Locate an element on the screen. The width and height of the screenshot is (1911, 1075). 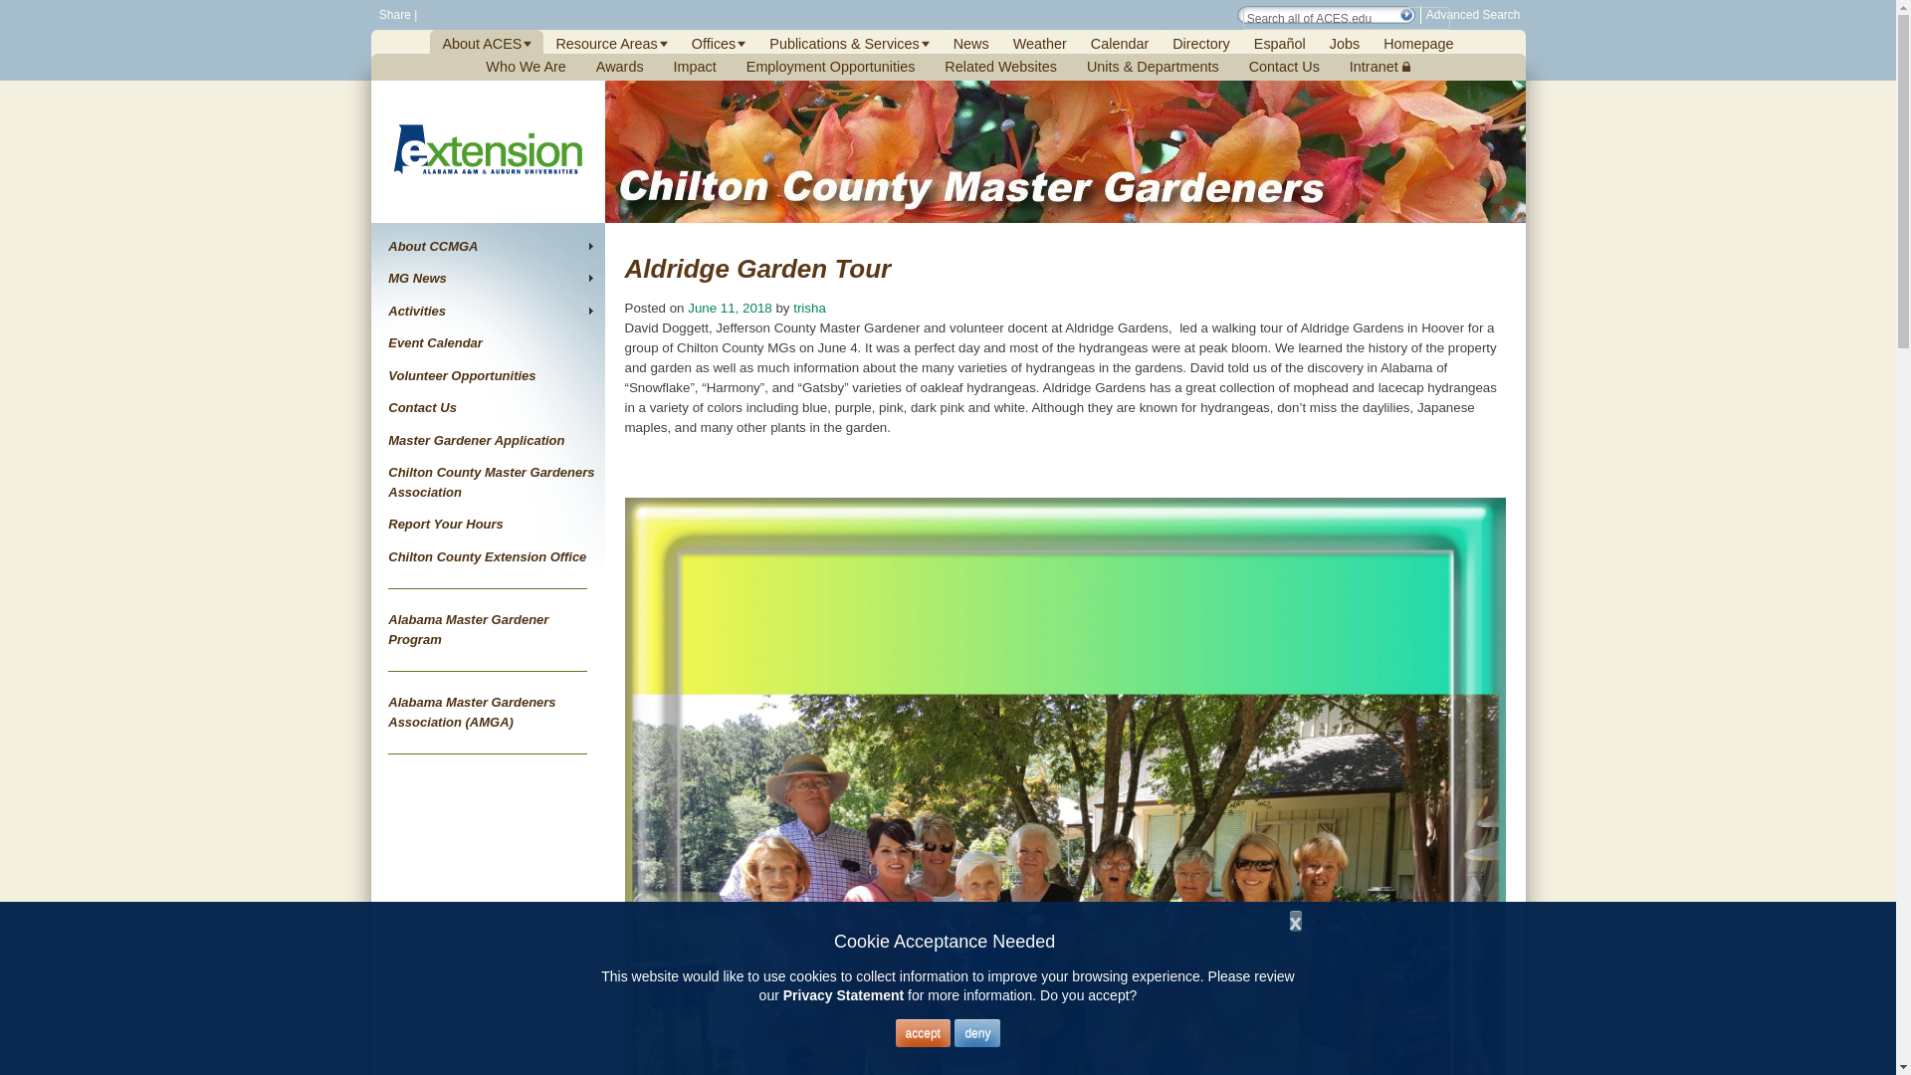
Advanced Search is located at coordinates (1473, 14).